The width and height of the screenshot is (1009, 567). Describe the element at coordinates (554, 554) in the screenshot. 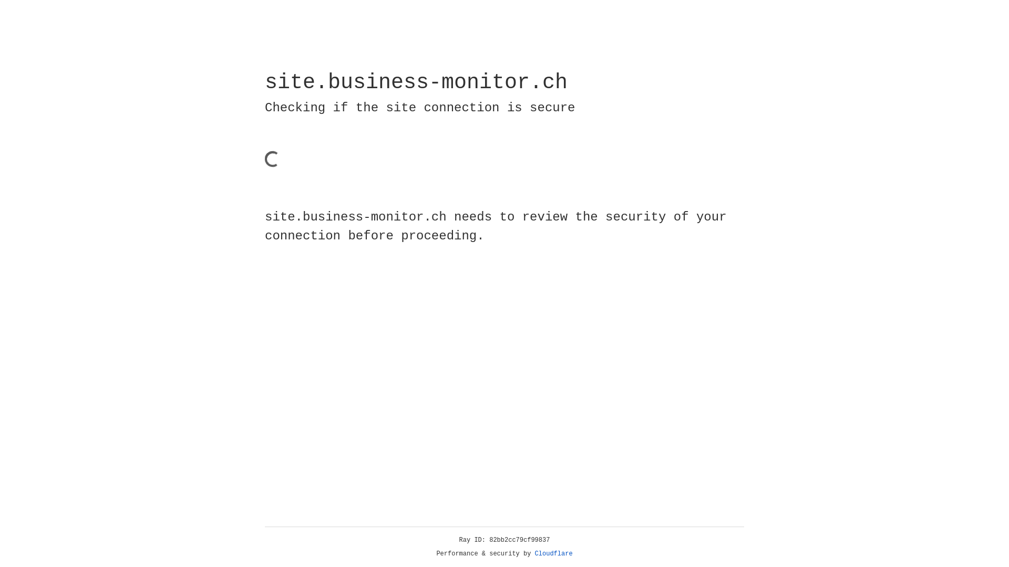

I see `Cloudflare` at that location.